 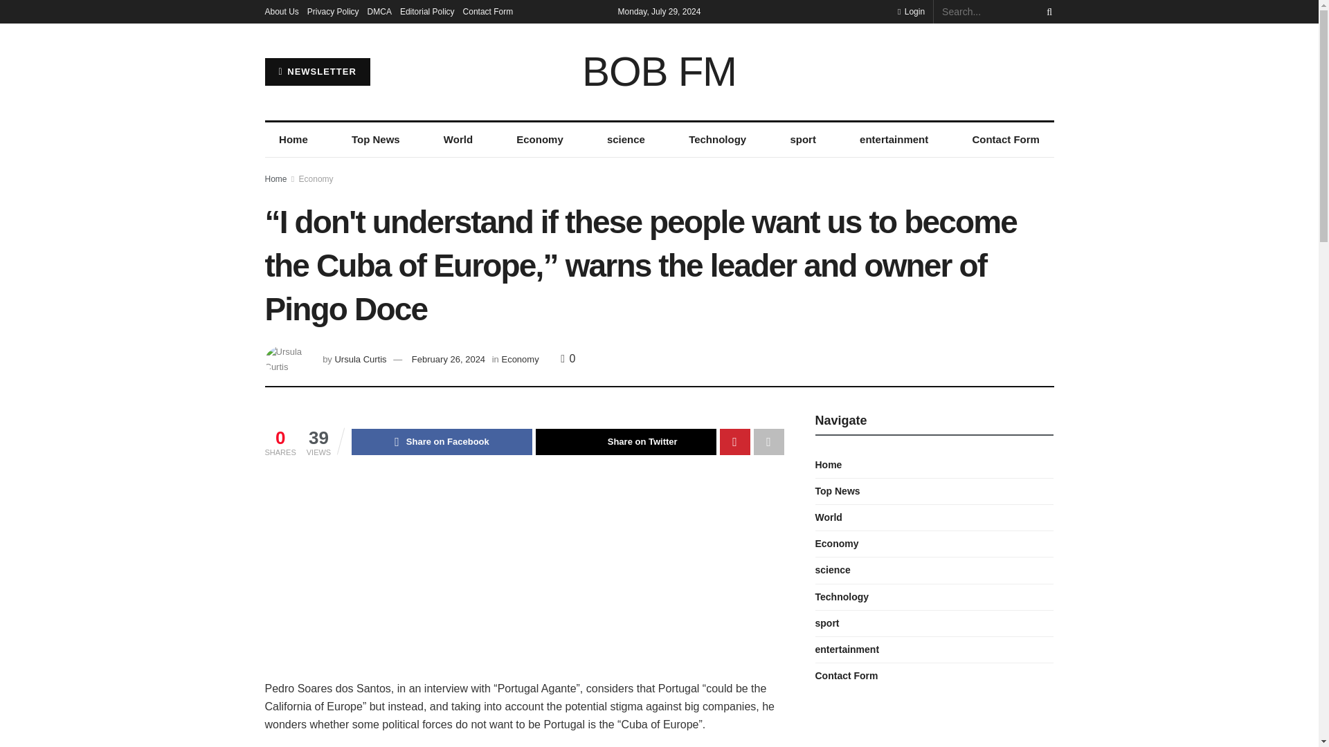 I want to click on Home, so click(x=293, y=140).